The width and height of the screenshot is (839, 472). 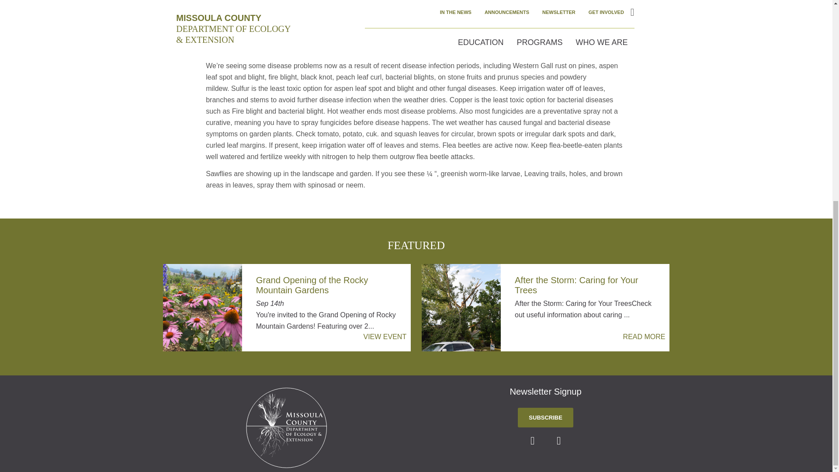 I want to click on After the Storm: Caring for Your Trees, so click(x=588, y=285).